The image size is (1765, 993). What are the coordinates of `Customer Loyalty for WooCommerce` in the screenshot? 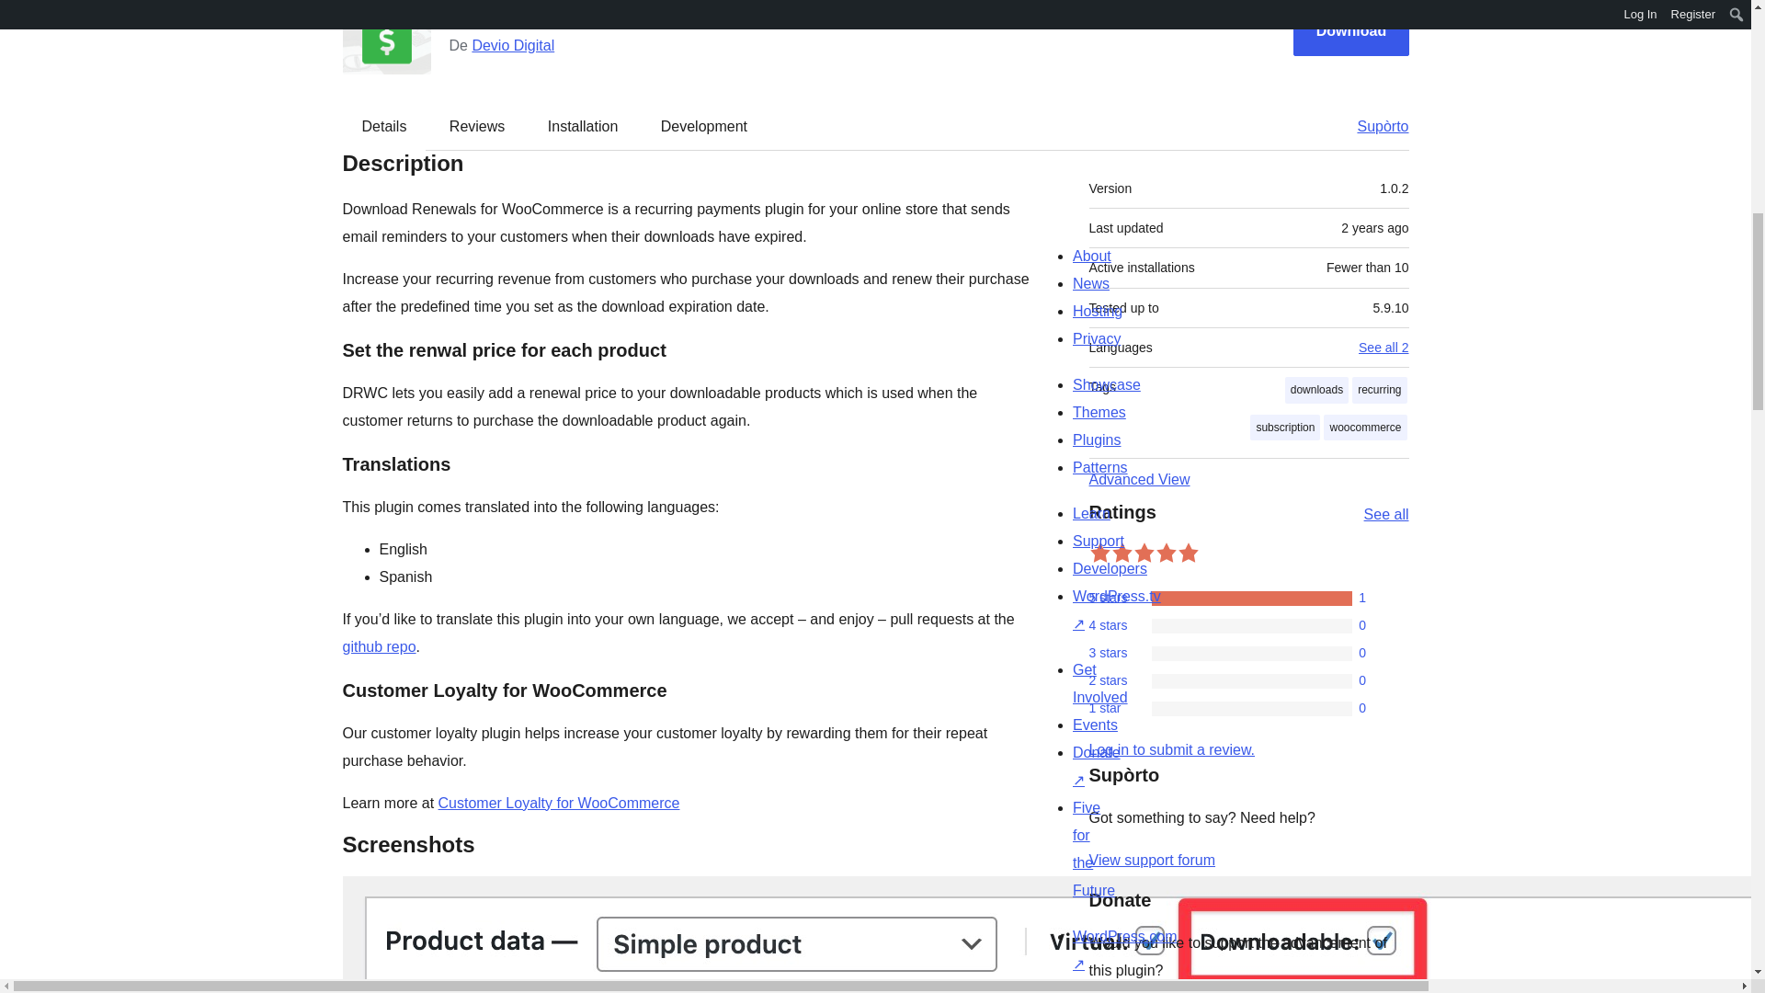 It's located at (559, 804).